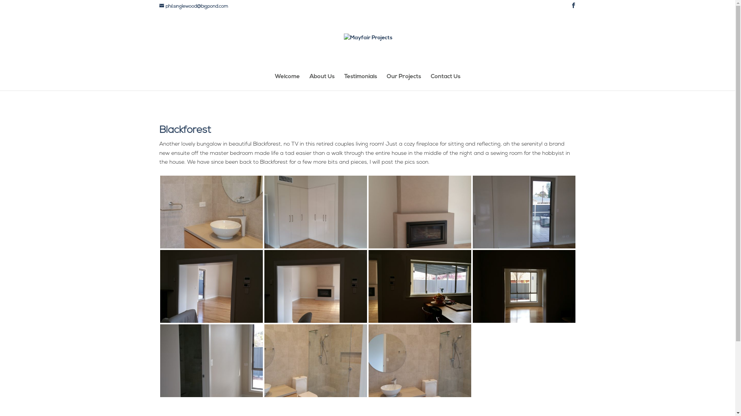 The height and width of the screenshot is (416, 741). What do you see at coordinates (315, 397) in the screenshot?
I see `Mayfair_Projects_Blackforest (11)` at bounding box center [315, 397].